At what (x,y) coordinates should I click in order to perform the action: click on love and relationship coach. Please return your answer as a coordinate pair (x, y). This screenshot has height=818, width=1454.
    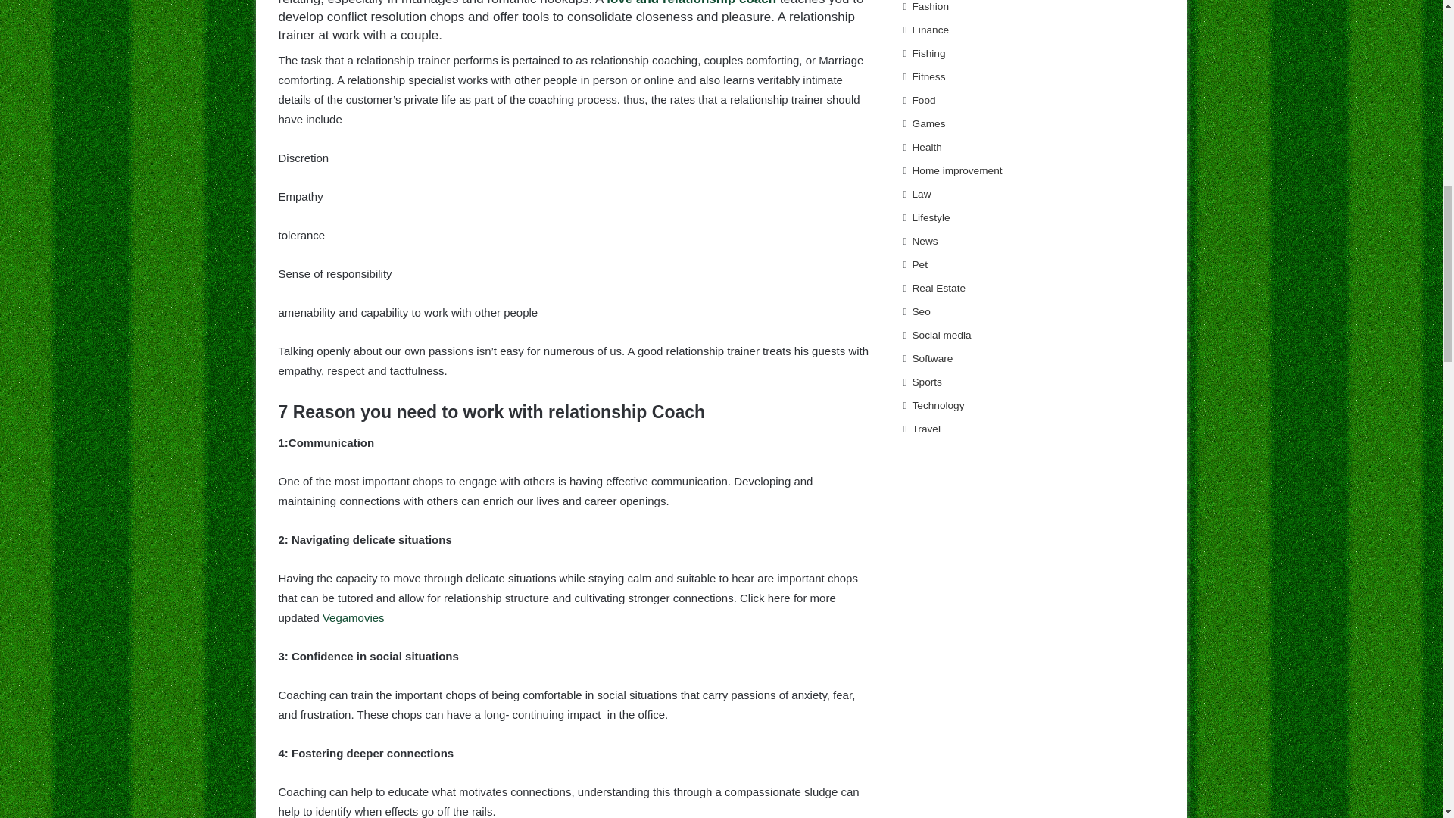
    Looking at the image, I should click on (691, 3).